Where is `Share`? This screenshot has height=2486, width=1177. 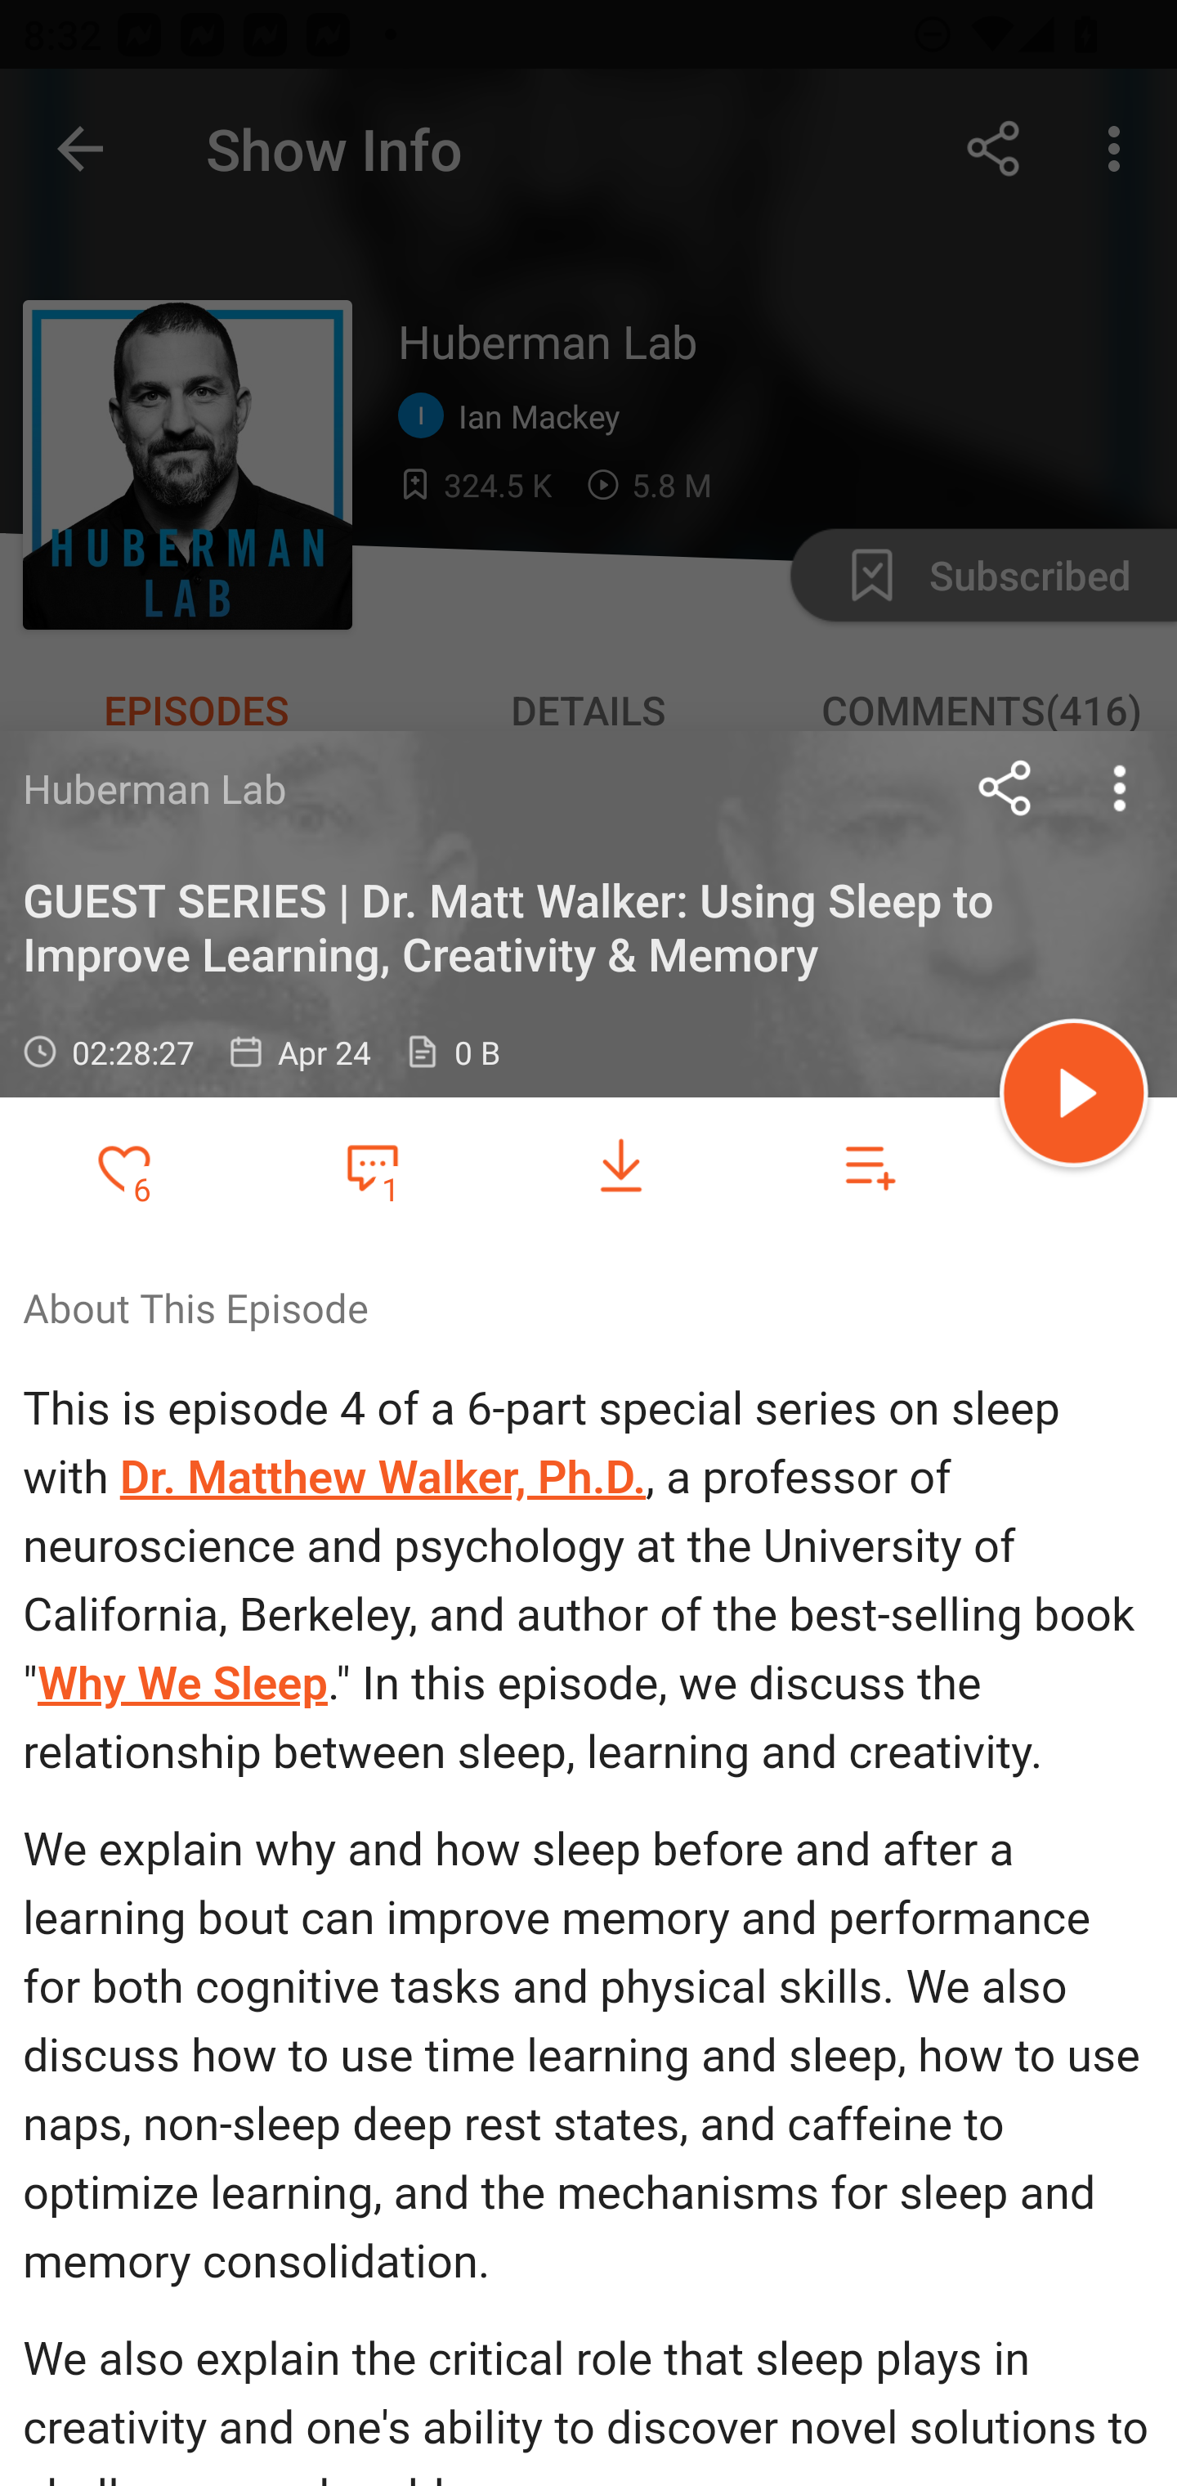
Share is located at coordinates (1005, 788).